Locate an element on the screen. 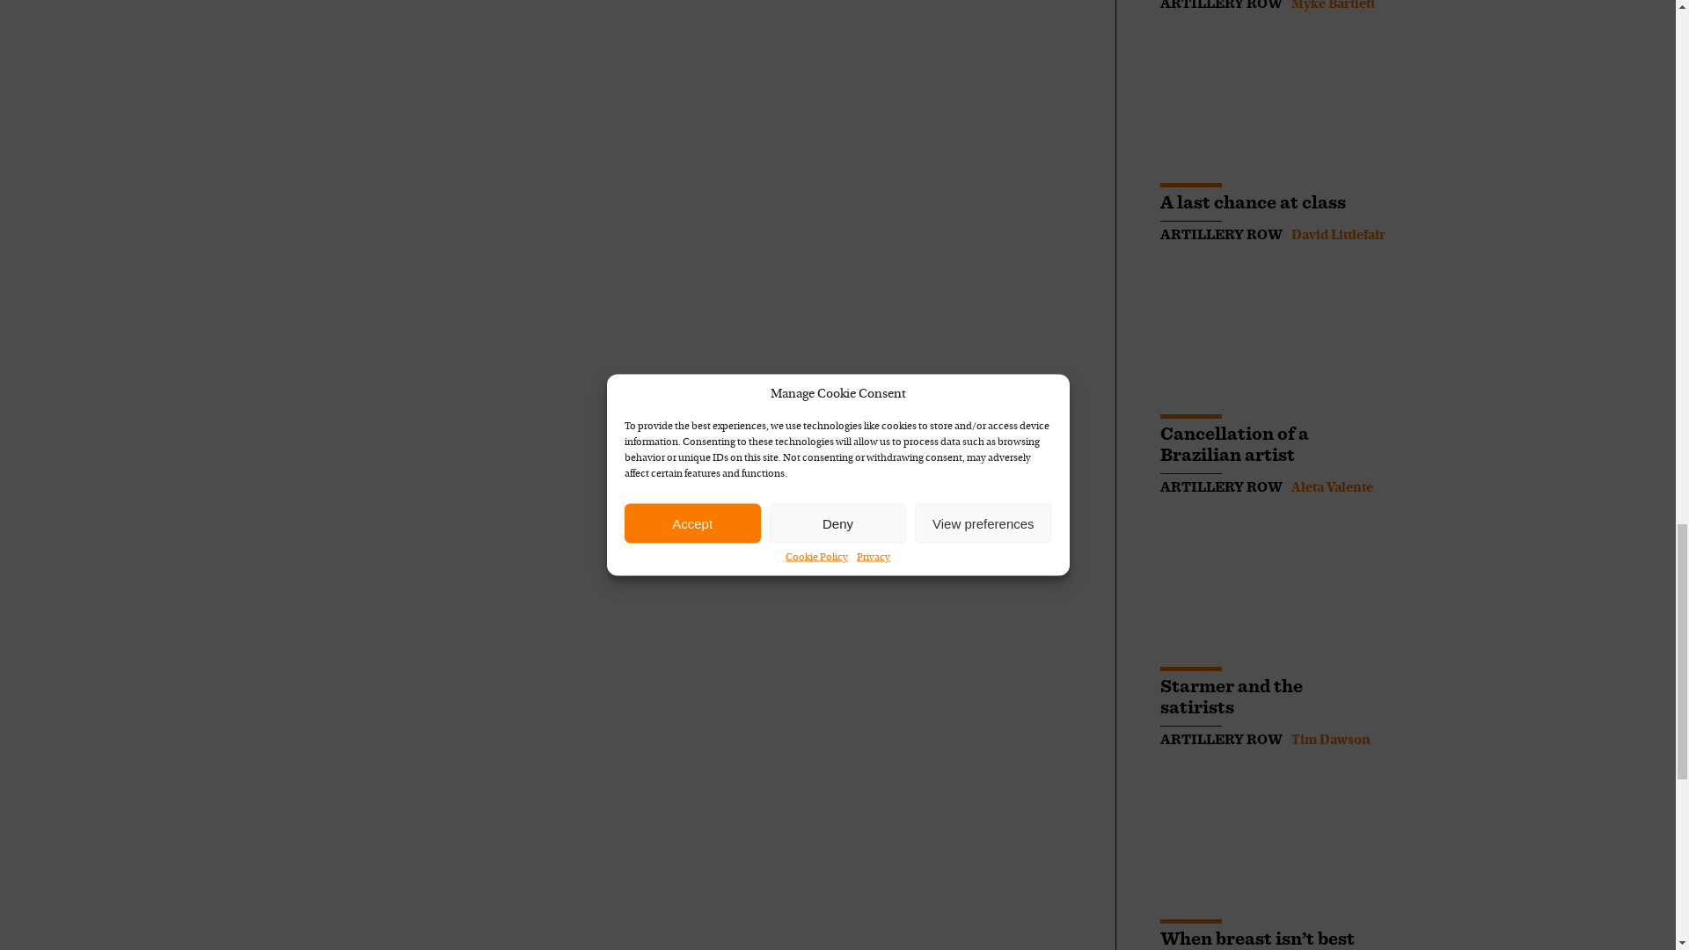 The height and width of the screenshot is (950, 1689). Posts by Myke Bartlett is located at coordinates (1333, 5).